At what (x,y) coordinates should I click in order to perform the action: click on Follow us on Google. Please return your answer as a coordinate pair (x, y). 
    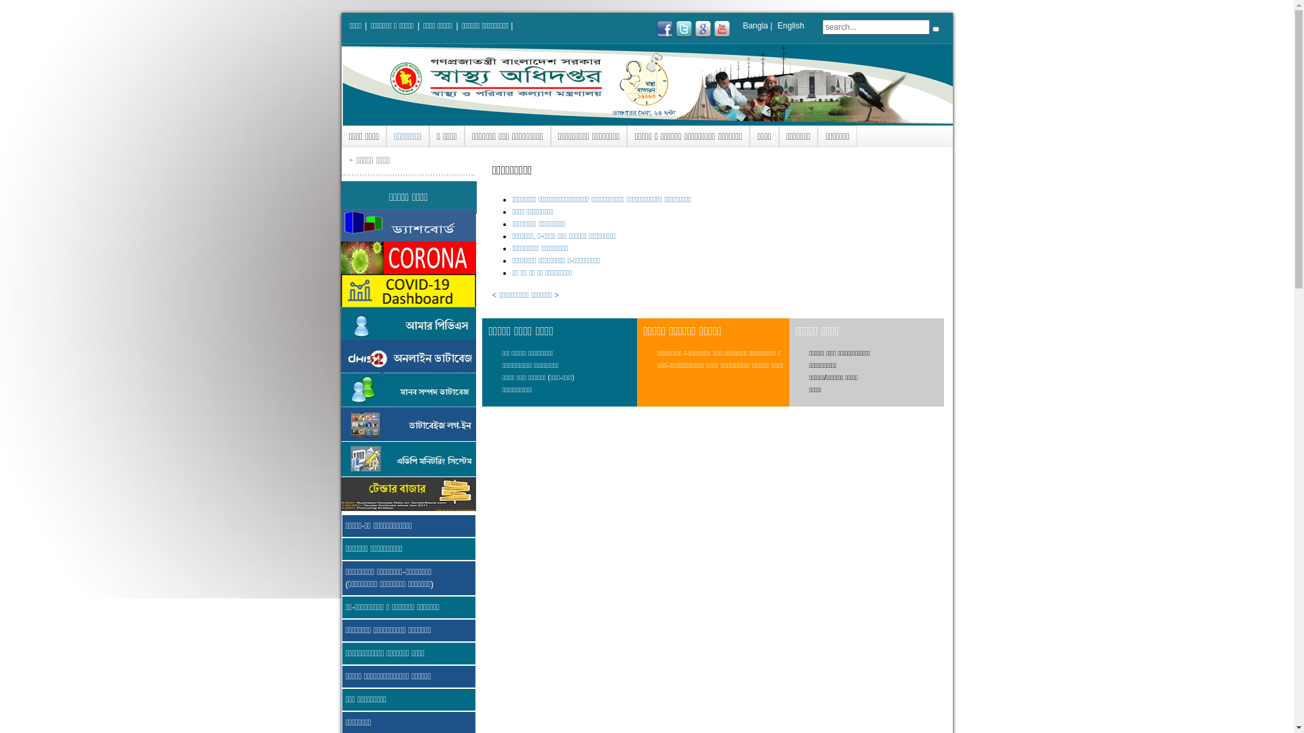
    Looking at the image, I should click on (703, 29).